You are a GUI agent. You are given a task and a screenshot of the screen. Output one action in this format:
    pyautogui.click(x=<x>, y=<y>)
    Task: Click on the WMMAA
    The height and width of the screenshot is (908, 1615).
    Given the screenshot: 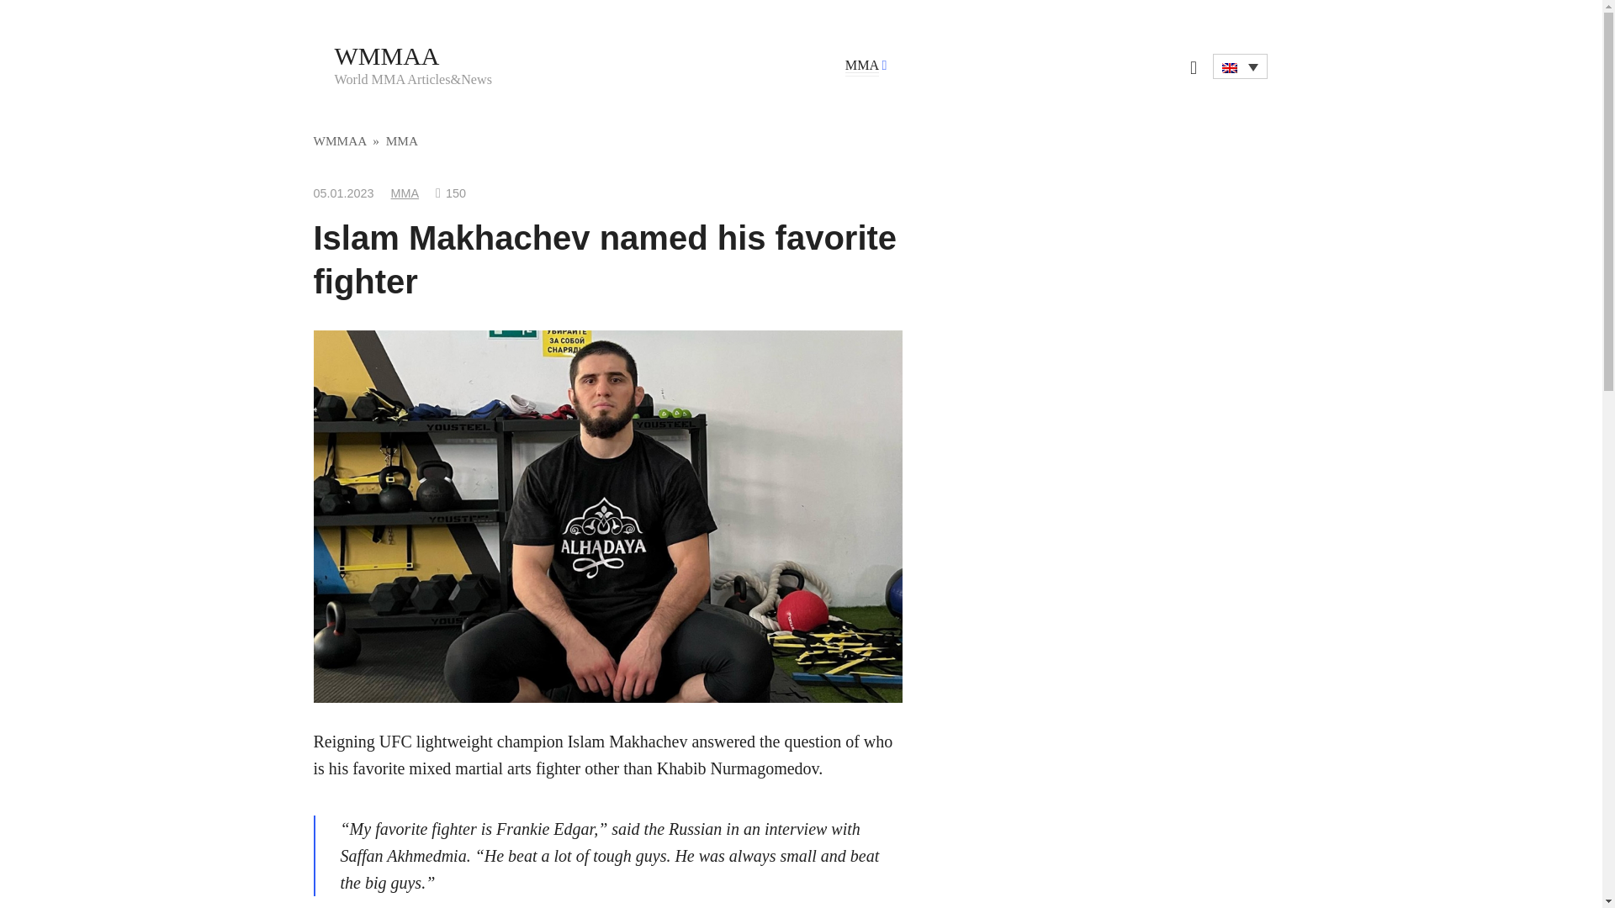 What is the action you would take?
    pyautogui.click(x=340, y=140)
    